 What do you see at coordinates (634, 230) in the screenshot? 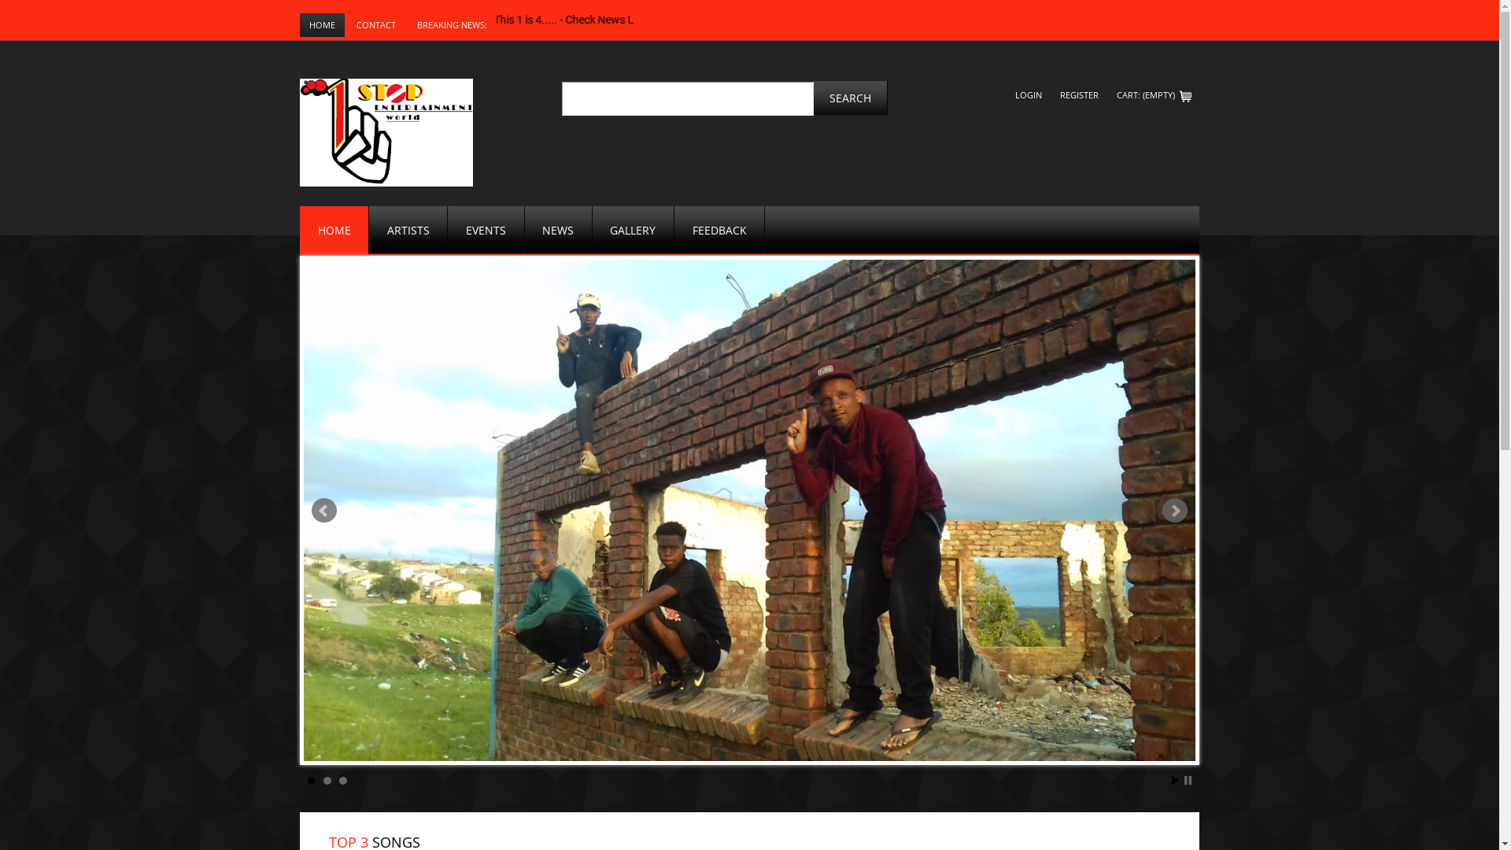
I see `GALLERY` at bounding box center [634, 230].